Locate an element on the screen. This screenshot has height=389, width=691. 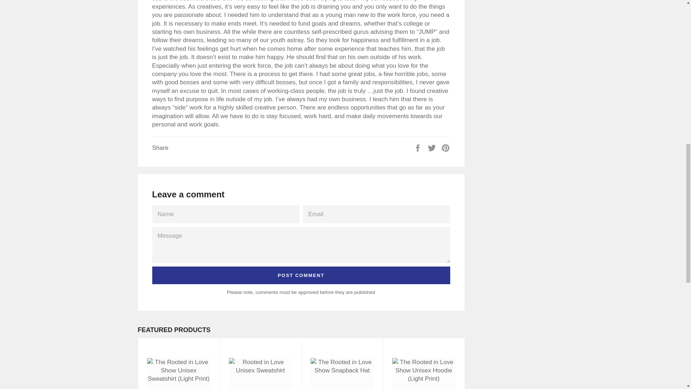
Post comment is located at coordinates (301, 275).